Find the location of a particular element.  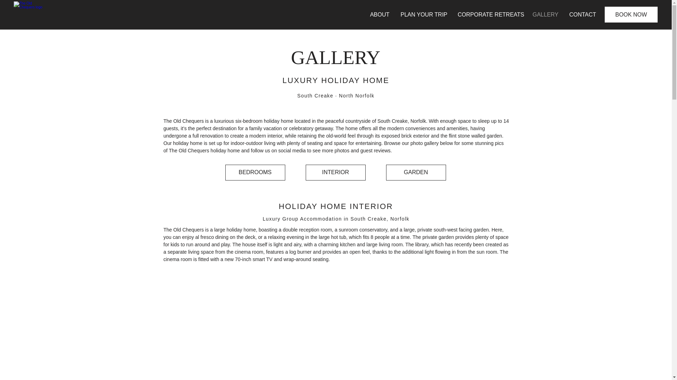

INTERIOR is located at coordinates (335, 172).